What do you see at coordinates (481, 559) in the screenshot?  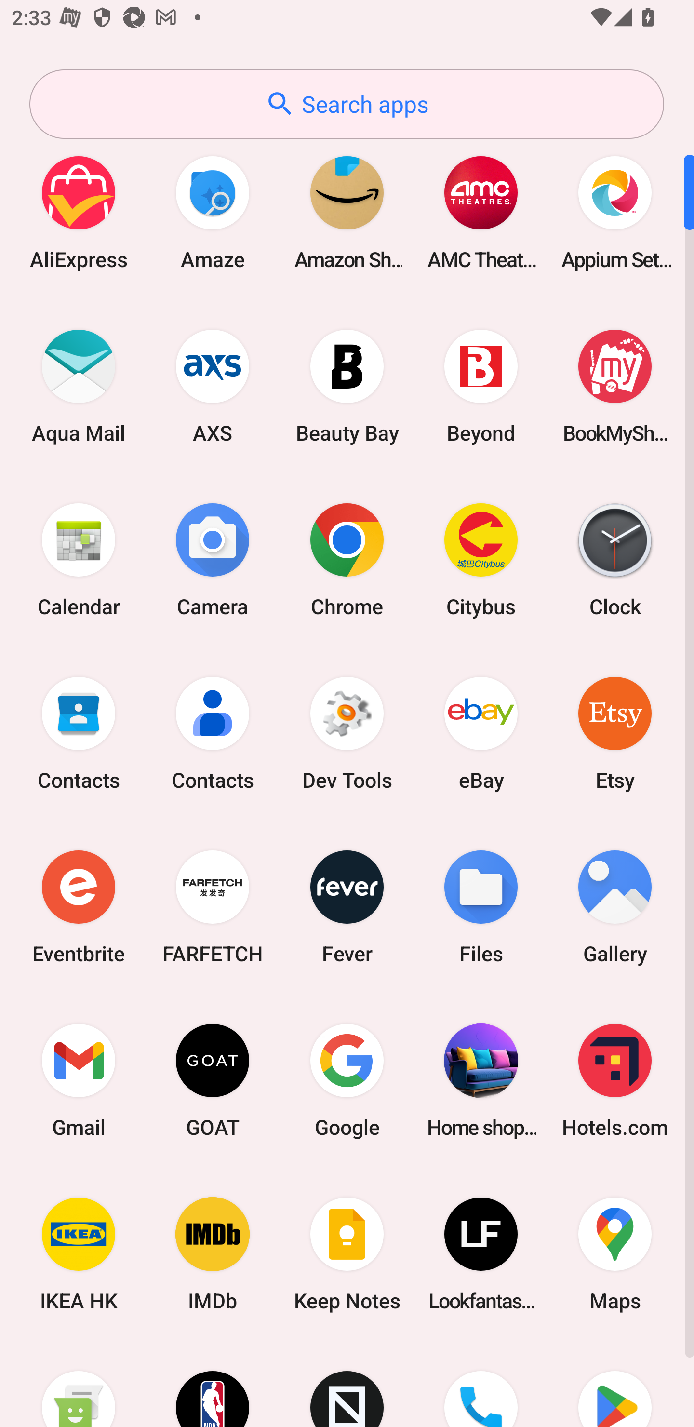 I see `Citybus` at bounding box center [481, 559].